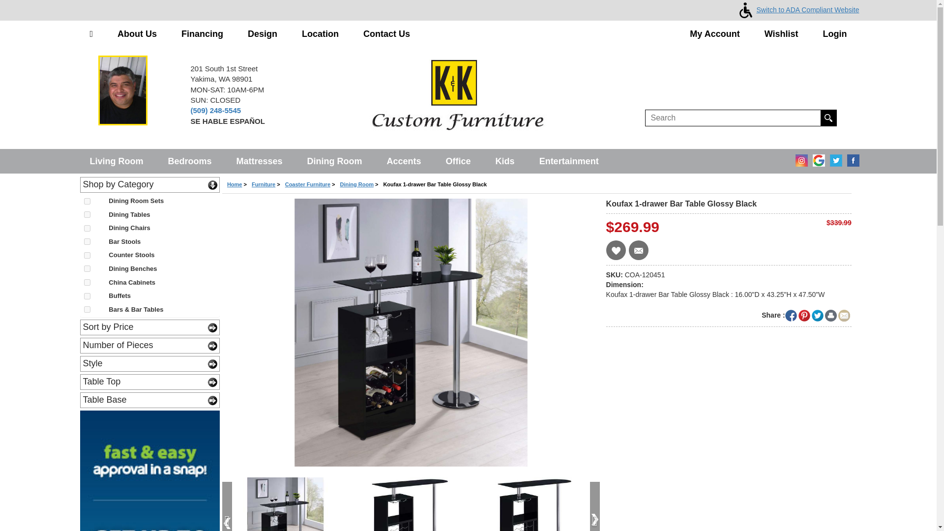  What do you see at coordinates (137, 34) in the screenshot?
I see `About Us` at bounding box center [137, 34].